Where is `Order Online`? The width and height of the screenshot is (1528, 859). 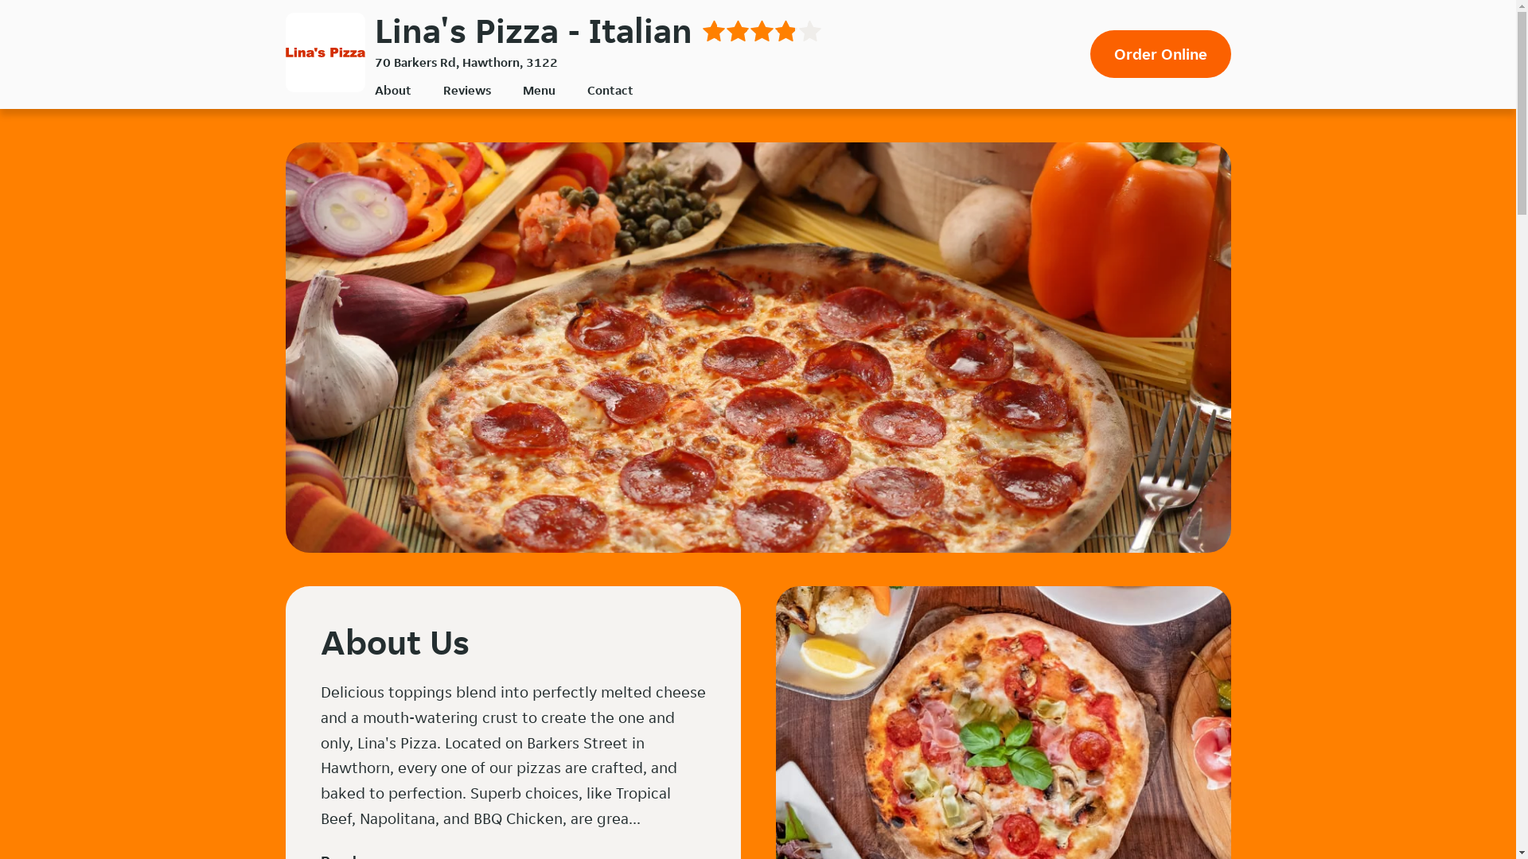
Order Online is located at coordinates (1160, 54).